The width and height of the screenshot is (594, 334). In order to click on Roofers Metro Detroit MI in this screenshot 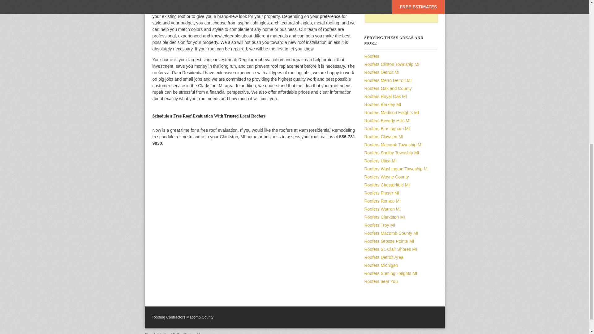, I will do `click(388, 80)`.